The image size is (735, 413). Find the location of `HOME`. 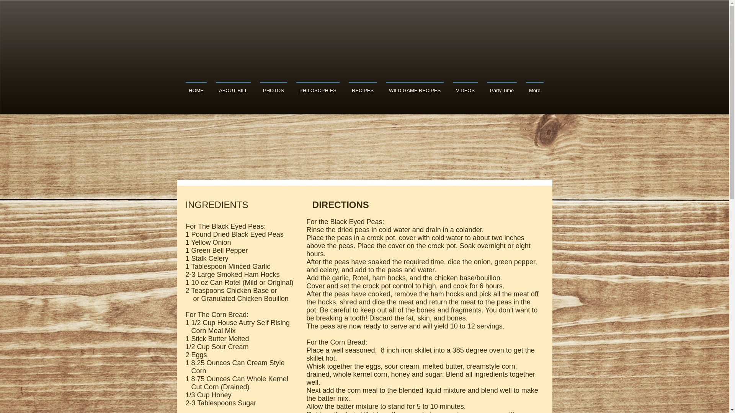

HOME is located at coordinates (196, 86).